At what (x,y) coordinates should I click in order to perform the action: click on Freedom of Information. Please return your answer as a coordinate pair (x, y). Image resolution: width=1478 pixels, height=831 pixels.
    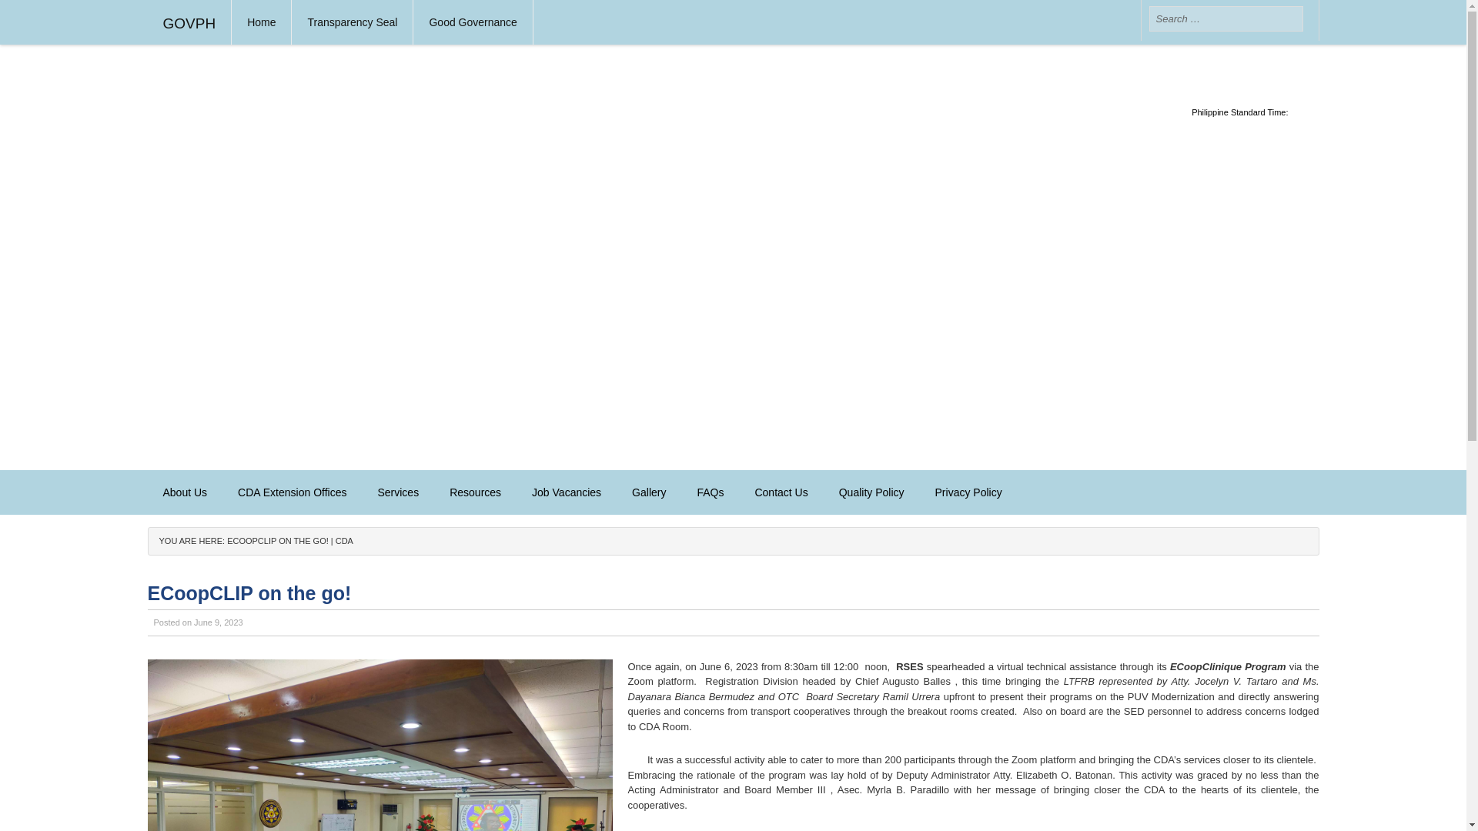
    Looking at the image, I should click on (510, 62).